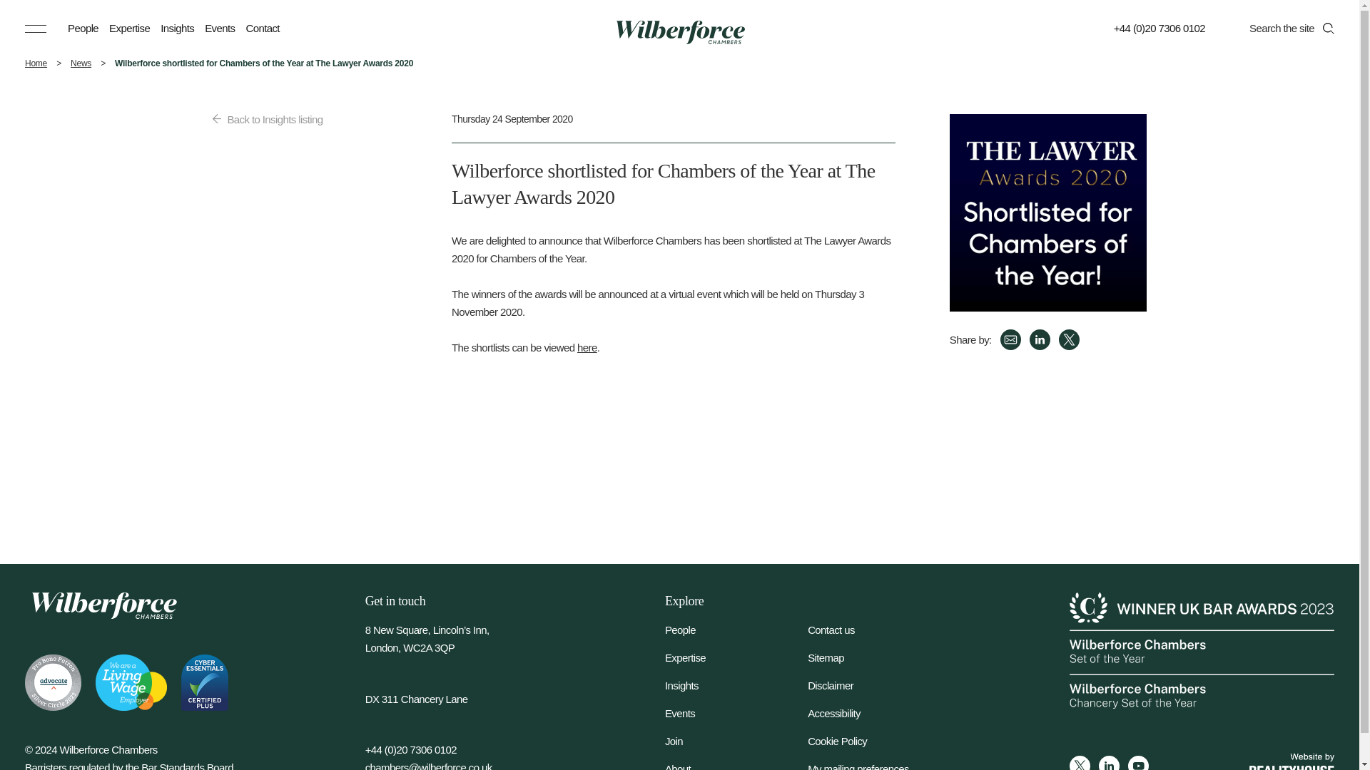 The width and height of the screenshot is (1370, 770). What do you see at coordinates (879, 766) in the screenshot?
I see `My mailing preferences` at bounding box center [879, 766].